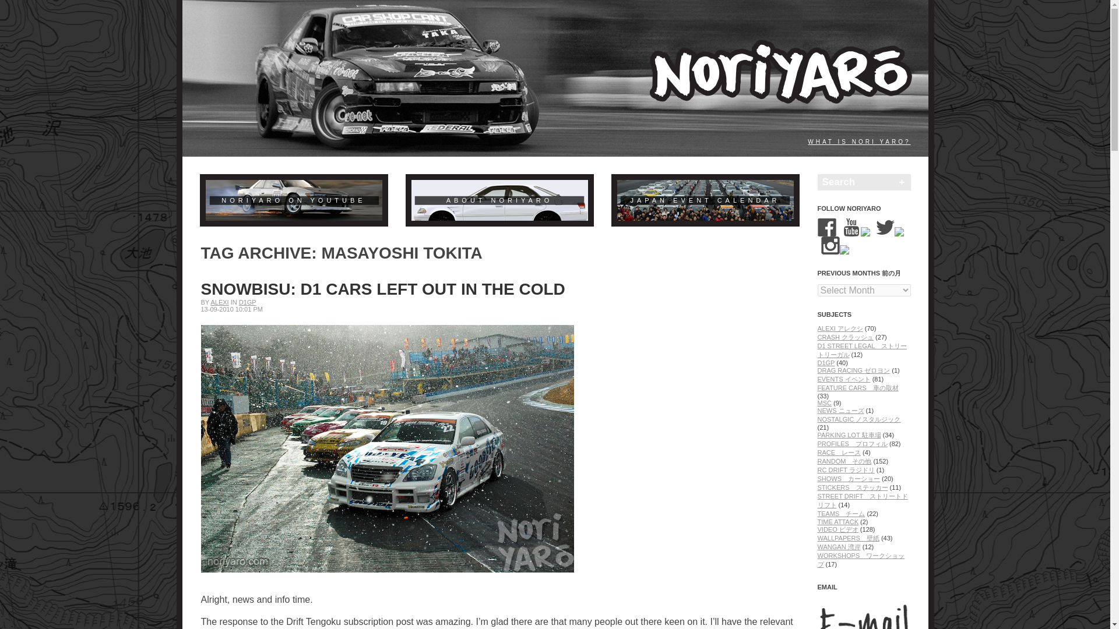 The height and width of the screenshot is (629, 1119). I want to click on NORIYARO ON YOUTUBE, so click(293, 200).